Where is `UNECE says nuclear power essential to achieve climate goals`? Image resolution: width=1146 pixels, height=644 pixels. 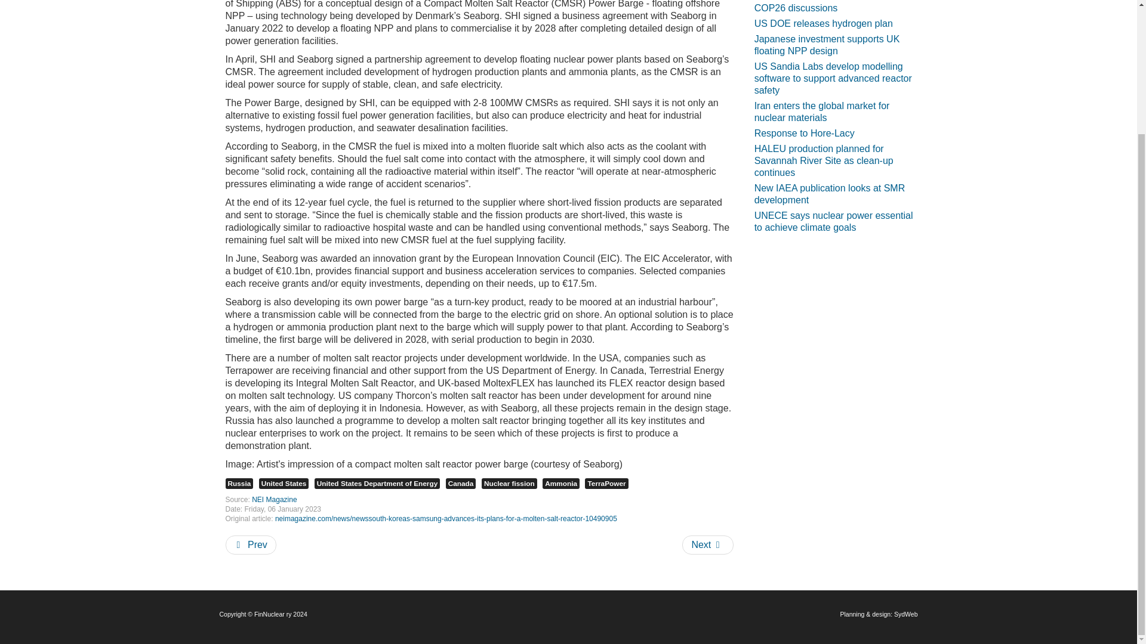
UNECE says nuclear power essential to achieve climate goals is located at coordinates (836, 222).